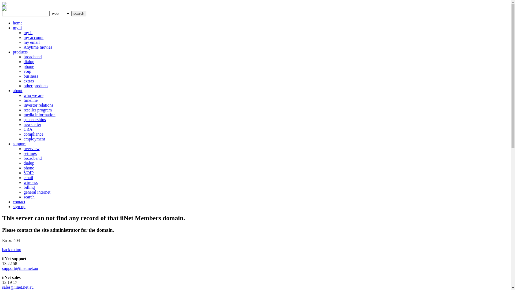 The height and width of the screenshot is (290, 515). I want to click on compliance, so click(34, 134).